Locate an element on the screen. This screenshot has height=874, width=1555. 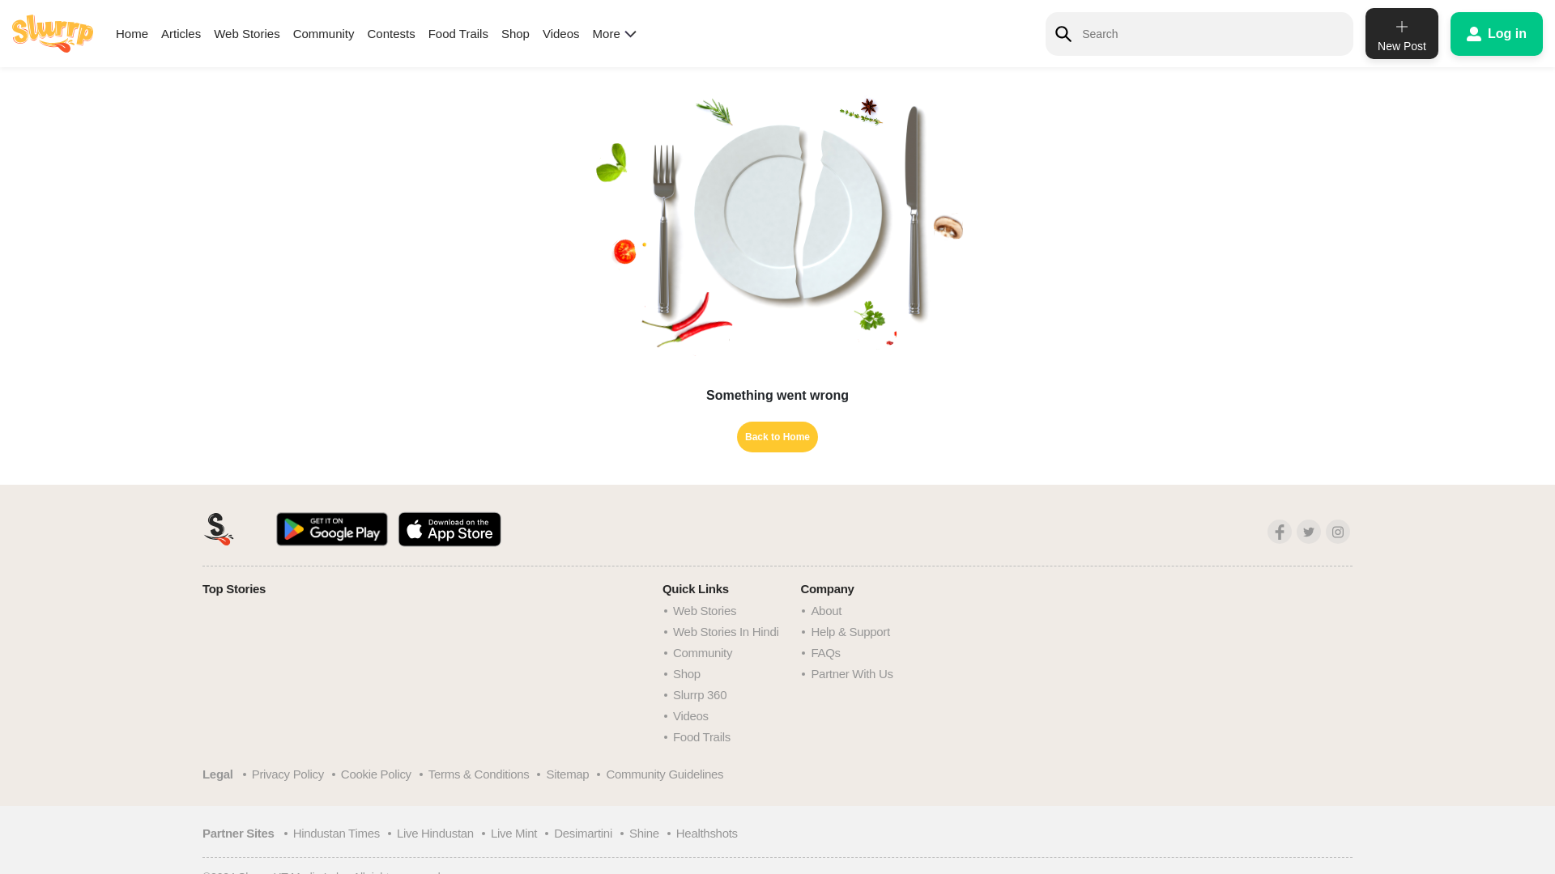
Shop is located at coordinates (515, 33).